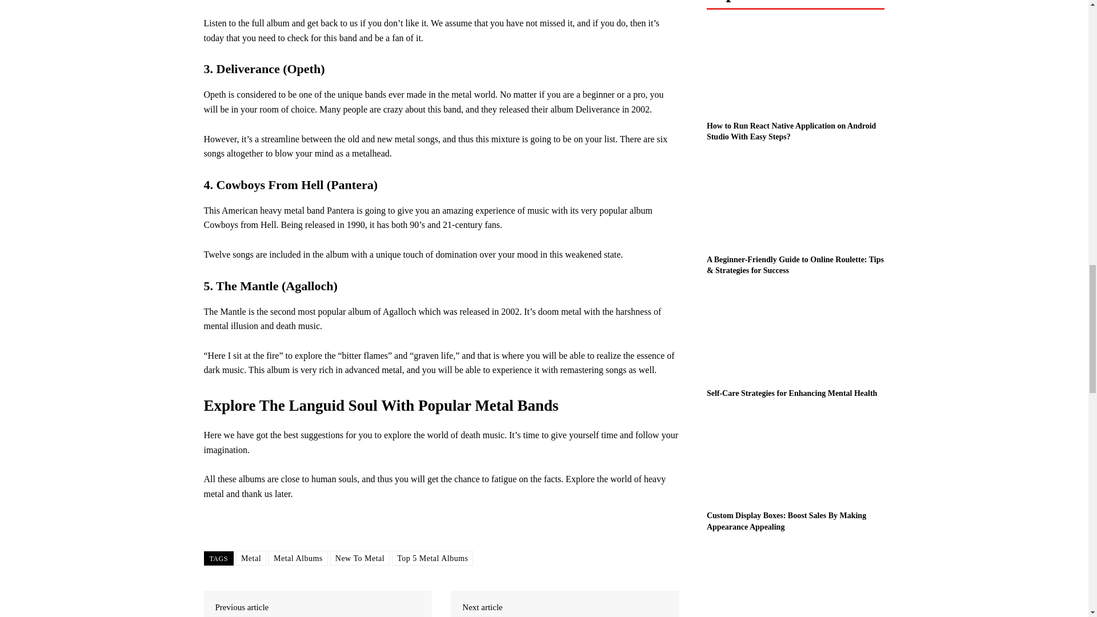 This screenshot has width=1097, height=617. I want to click on Metal Albums, so click(298, 558).